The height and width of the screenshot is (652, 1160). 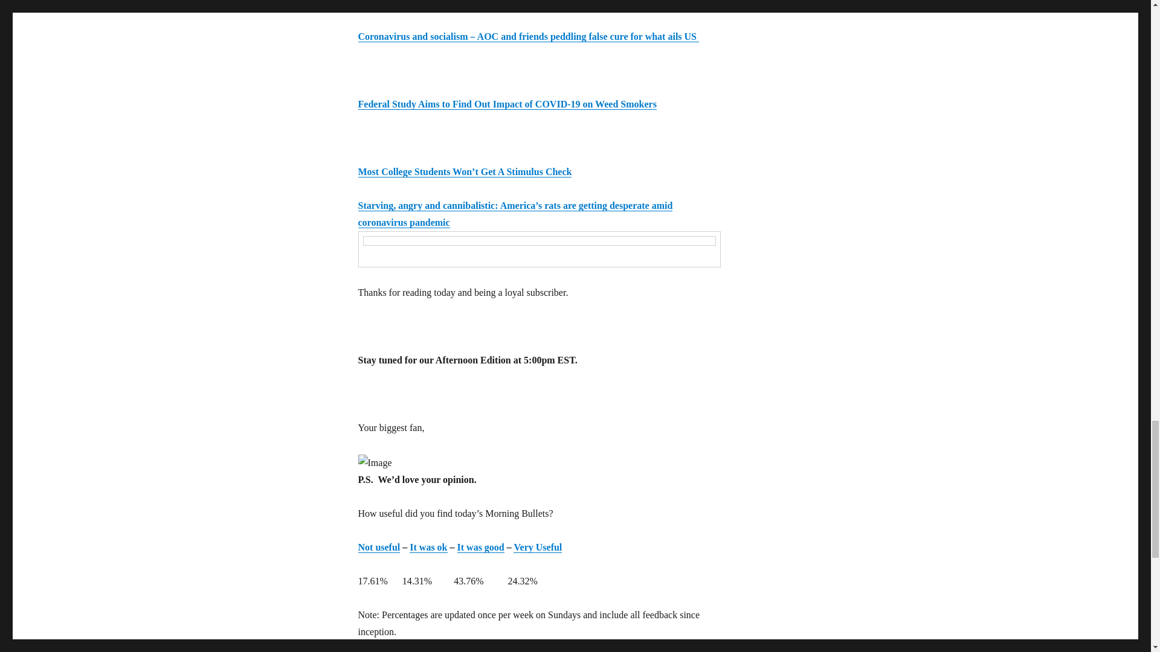 What do you see at coordinates (375, 462) in the screenshot?
I see `Image` at bounding box center [375, 462].